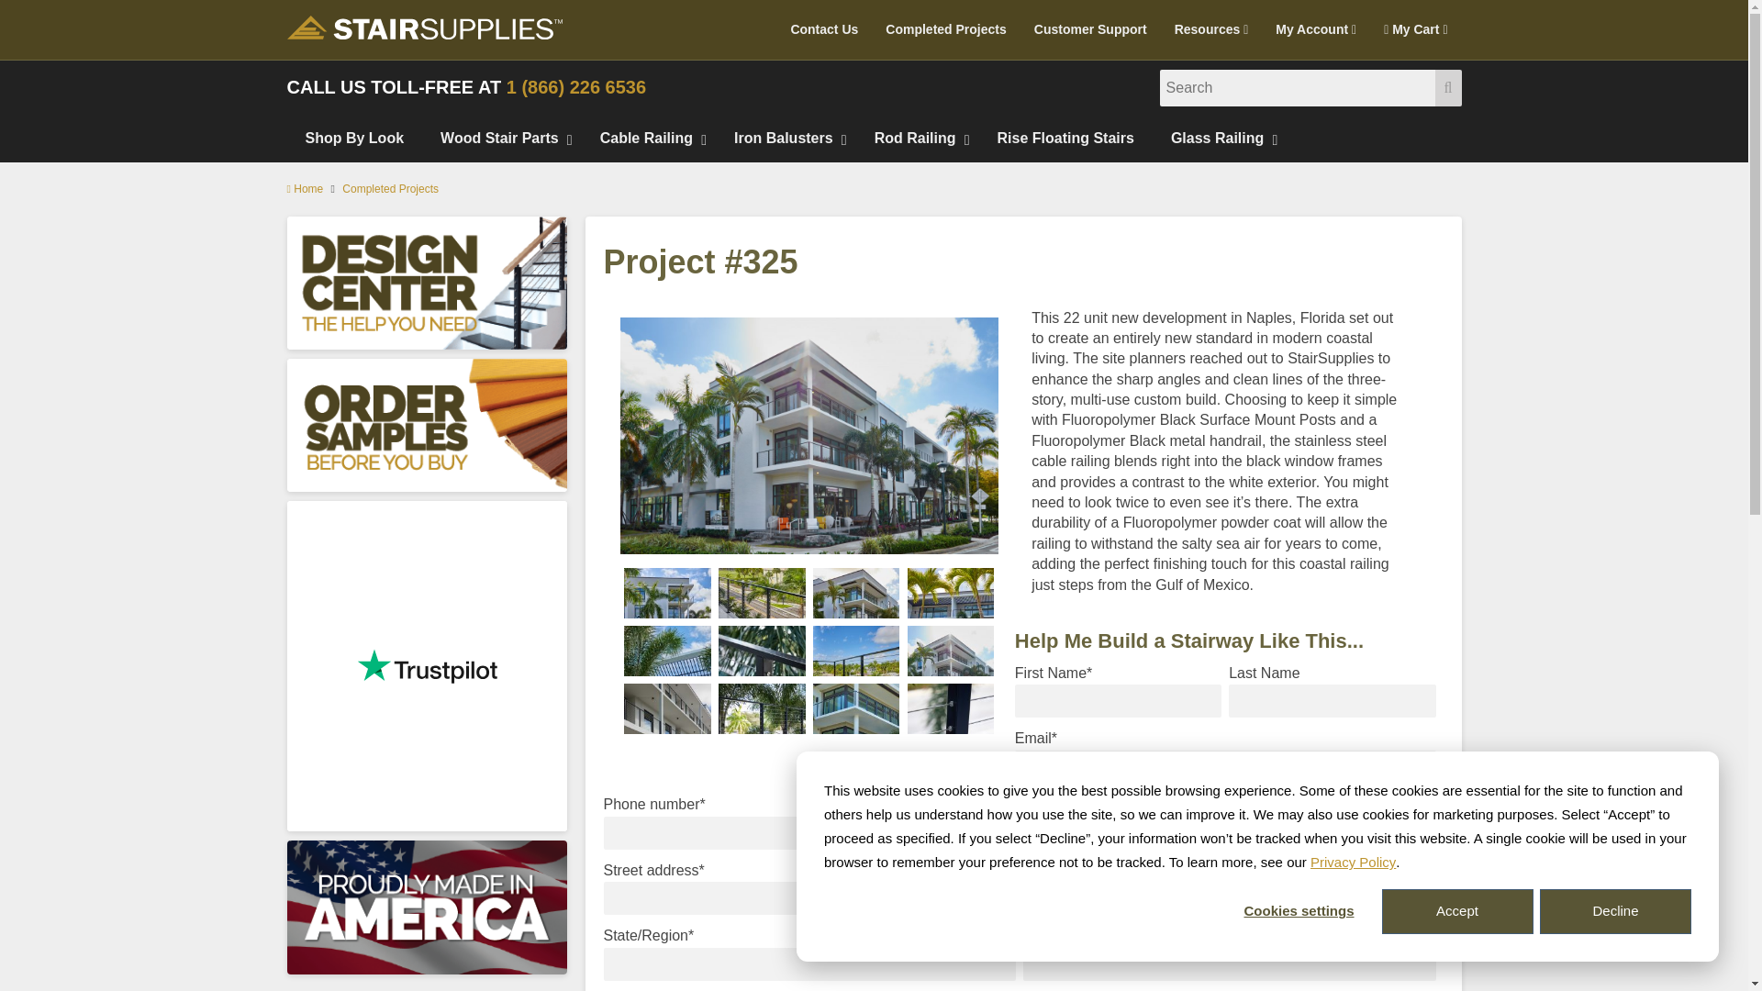 This screenshot has width=1762, height=991. I want to click on Completed Projects, so click(945, 29).